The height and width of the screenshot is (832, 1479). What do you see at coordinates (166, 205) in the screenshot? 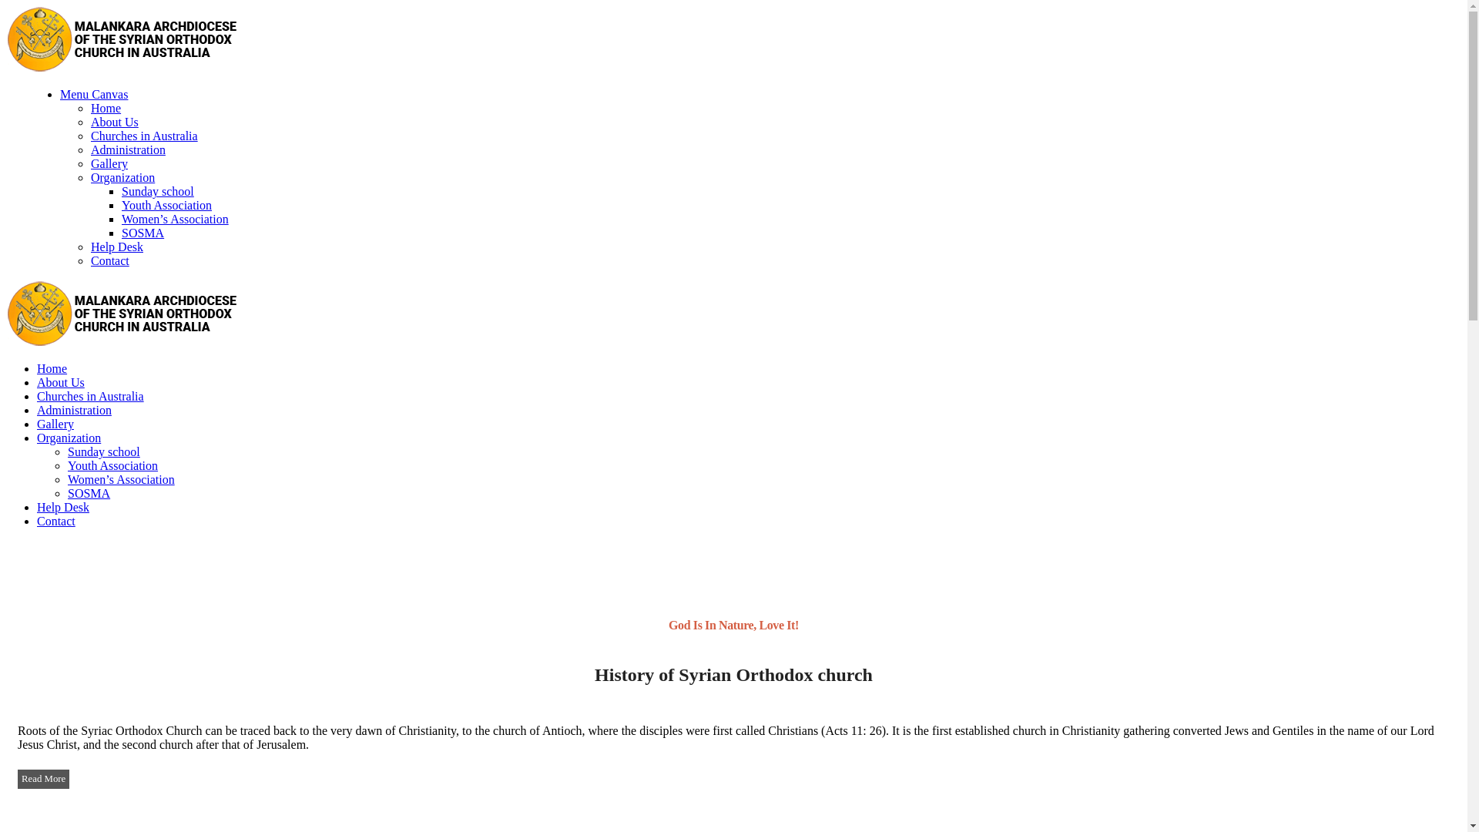
I see `Youth Association` at bounding box center [166, 205].